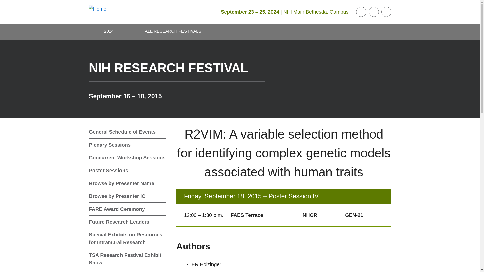  Describe the element at coordinates (4, 4) in the screenshot. I see `Skip to main content` at that location.